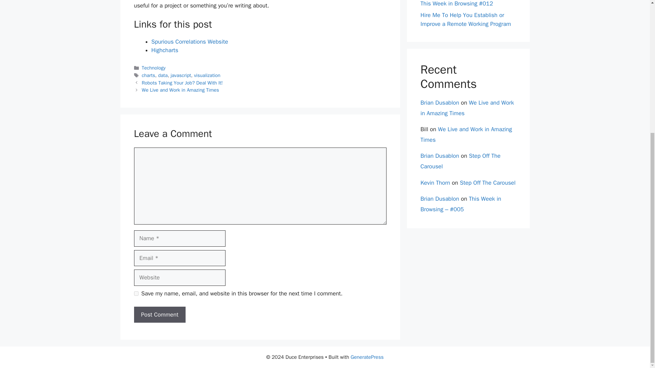 This screenshot has width=655, height=368. What do you see at coordinates (207, 75) in the screenshot?
I see `visualization` at bounding box center [207, 75].